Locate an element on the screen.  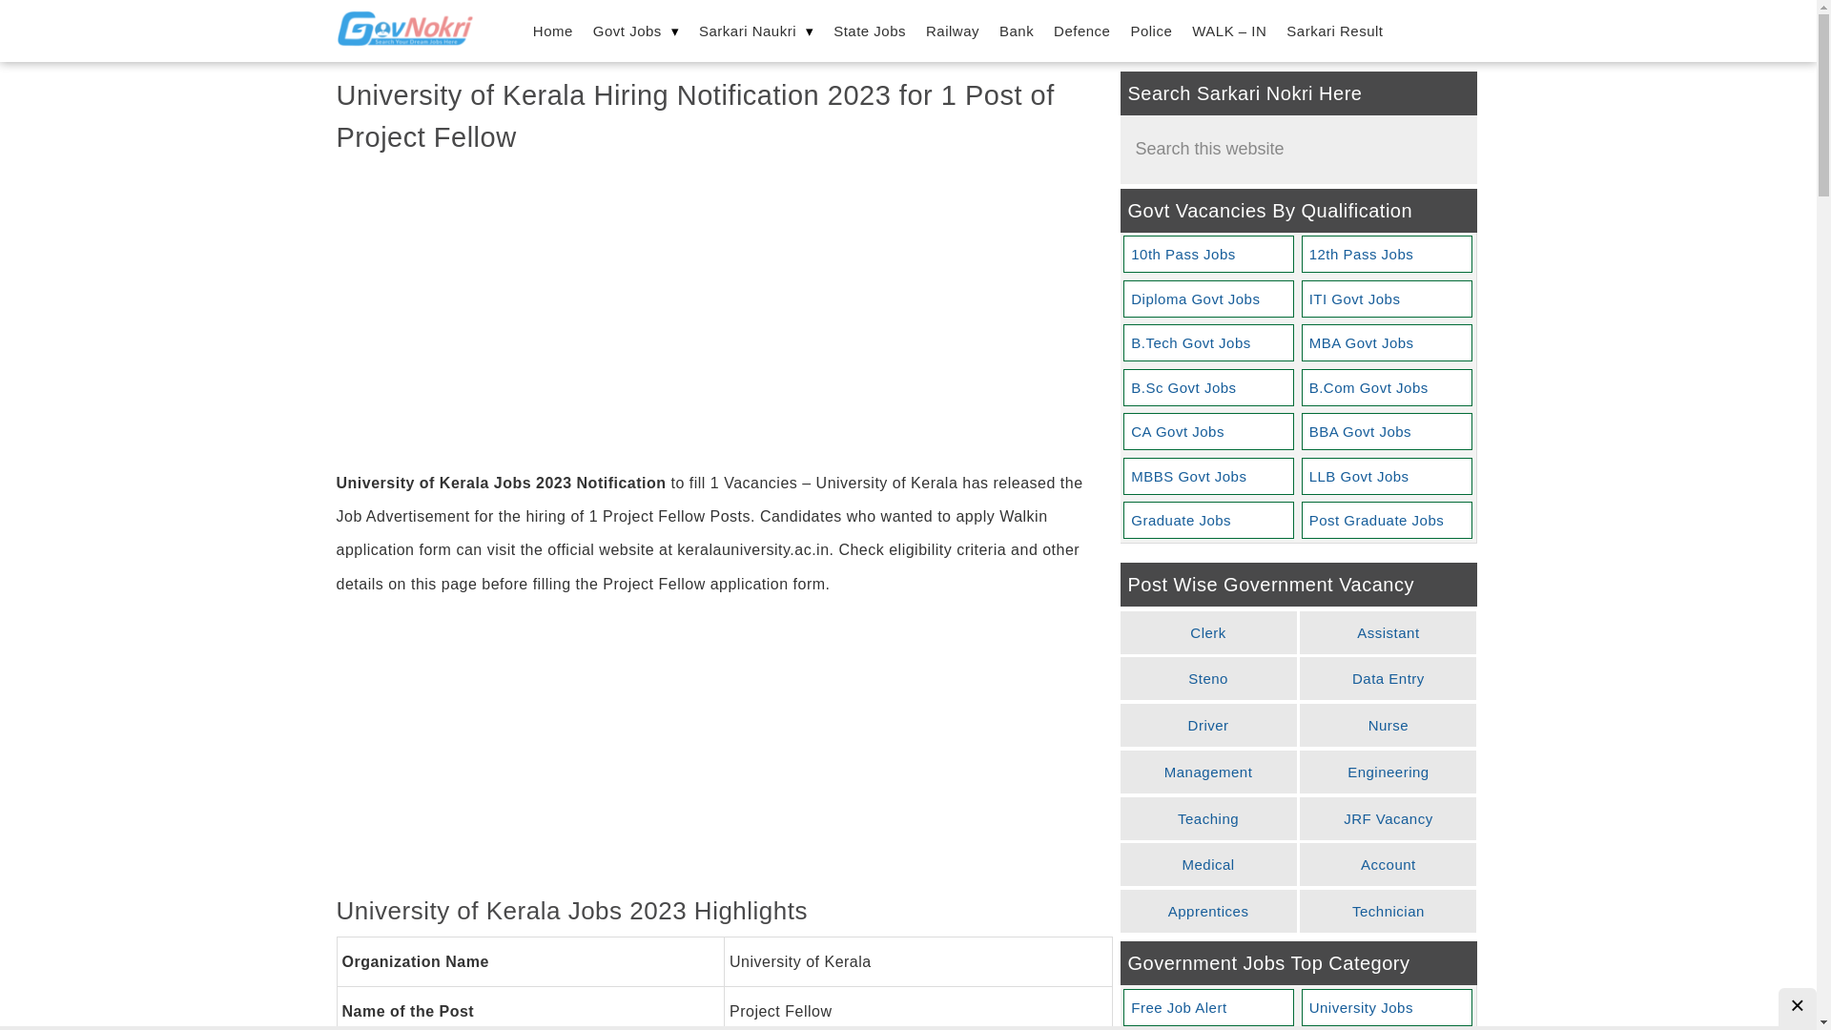
B.Sc Govt Jobs is located at coordinates (1207, 387).